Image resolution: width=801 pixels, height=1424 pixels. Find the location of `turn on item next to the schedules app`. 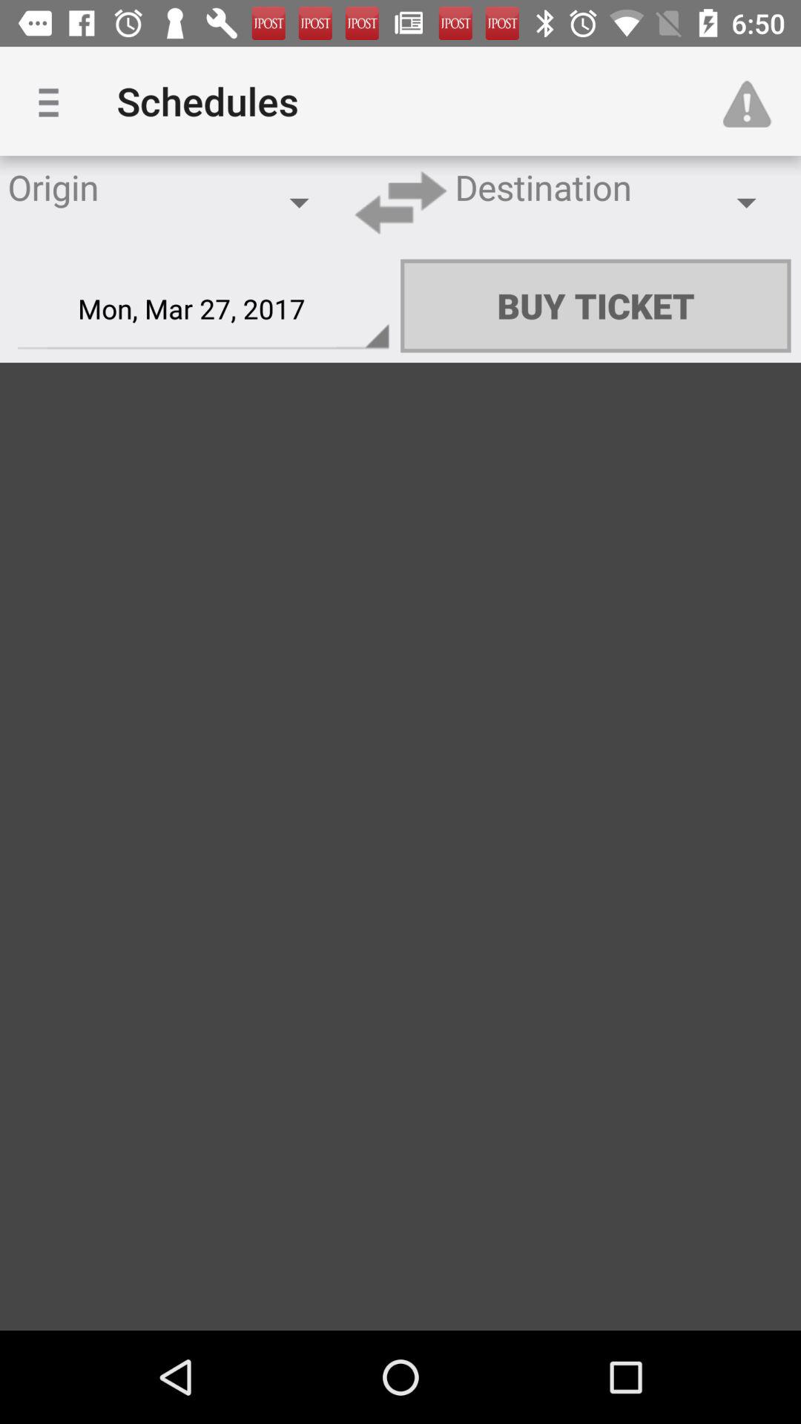

turn on item next to the schedules app is located at coordinates (54, 101).